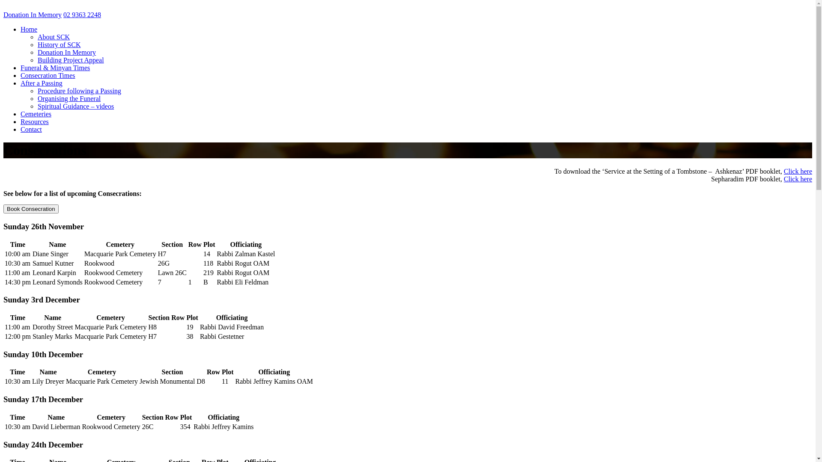 The width and height of the screenshot is (822, 462). What do you see at coordinates (42, 83) in the screenshot?
I see `After a Passing` at bounding box center [42, 83].